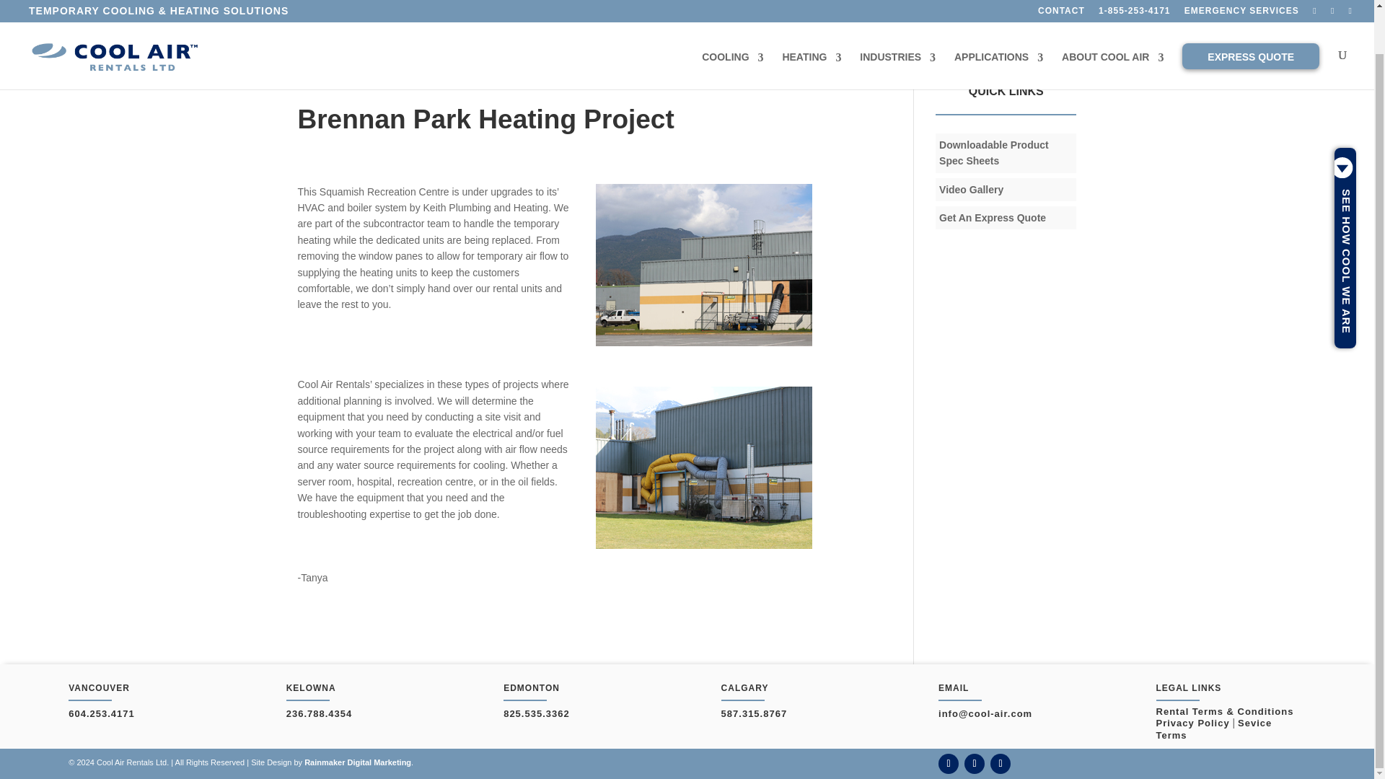 The height and width of the screenshot is (779, 1385). I want to click on 185kW Diesel-fired Heater on Trailer, so click(703, 264).